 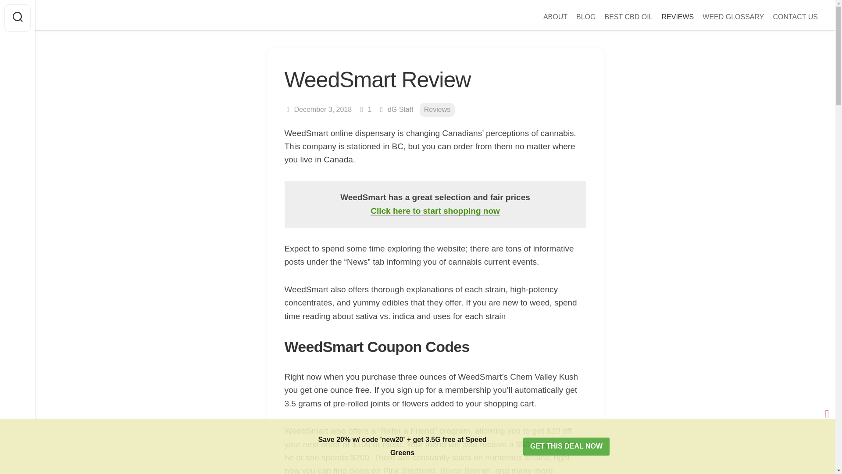 What do you see at coordinates (795, 17) in the screenshot?
I see `CONTACT US` at bounding box center [795, 17].